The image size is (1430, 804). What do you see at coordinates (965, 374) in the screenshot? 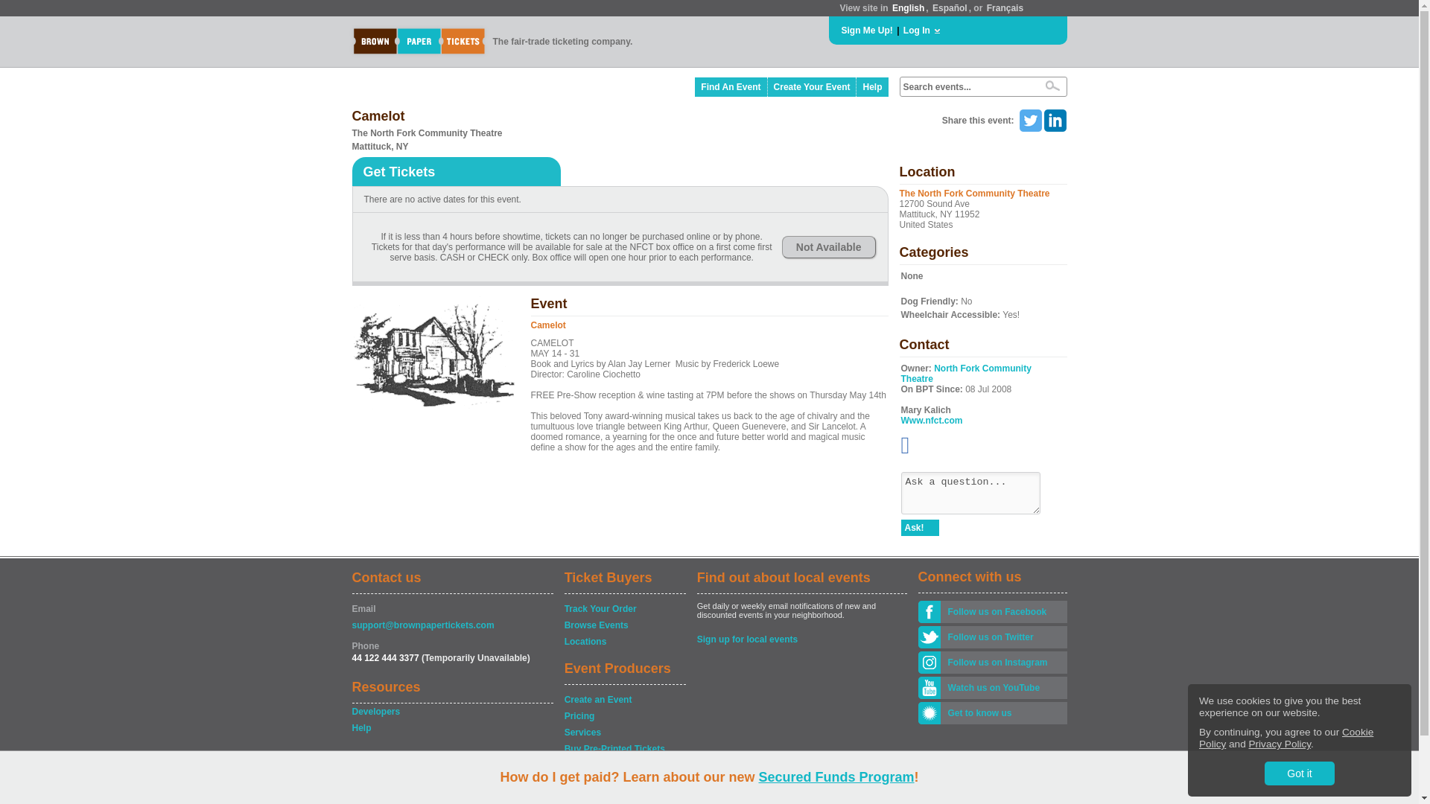
I see `North Fork Community Theatre` at bounding box center [965, 374].